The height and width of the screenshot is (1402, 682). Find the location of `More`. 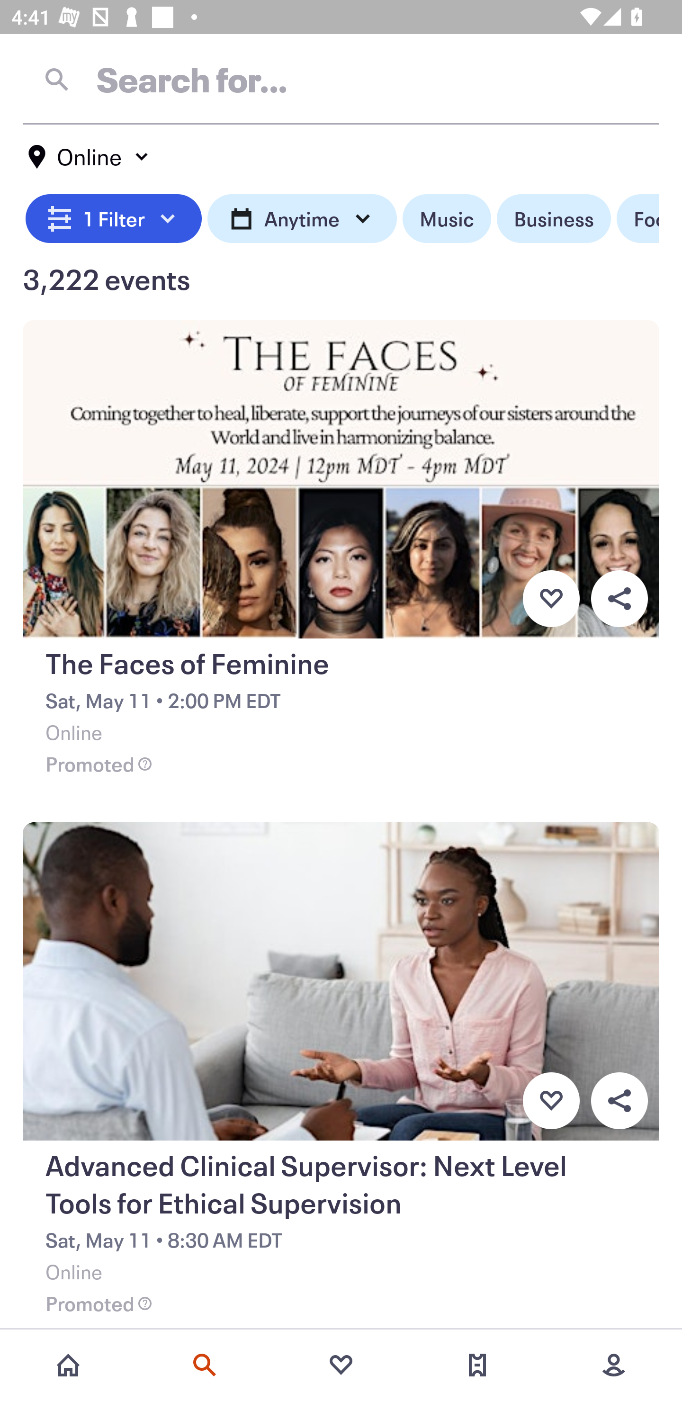

More is located at coordinates (614, 1365).